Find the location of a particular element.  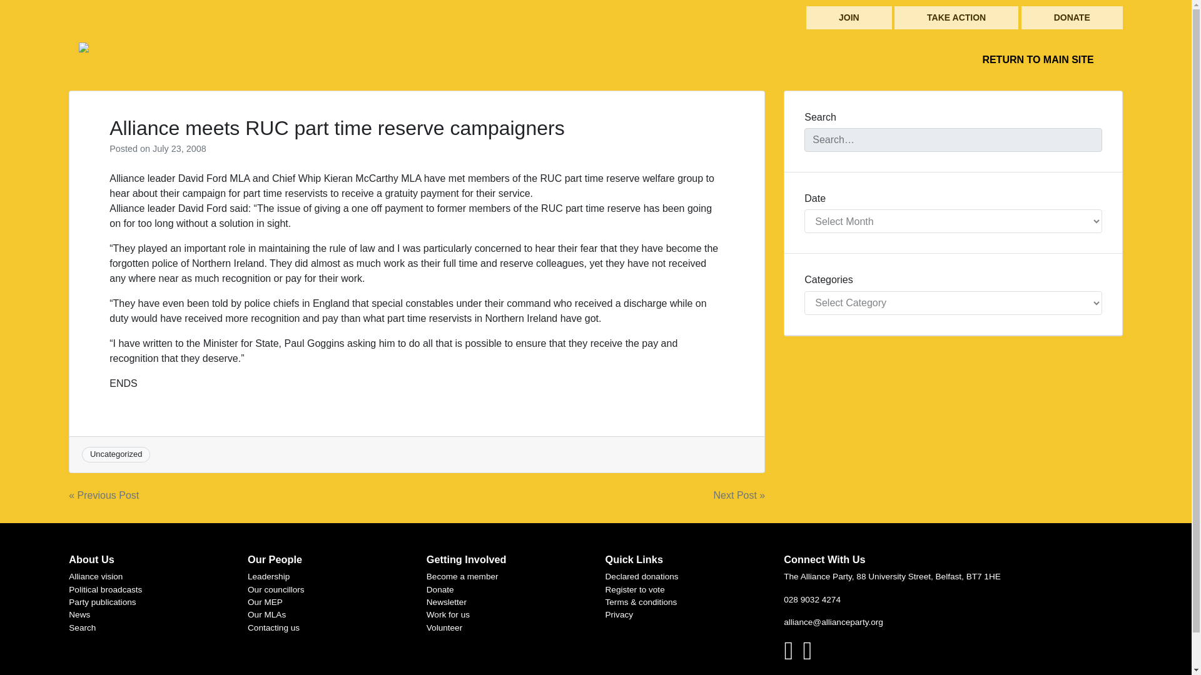

Our MLAs is located at coordinates (266, 615).